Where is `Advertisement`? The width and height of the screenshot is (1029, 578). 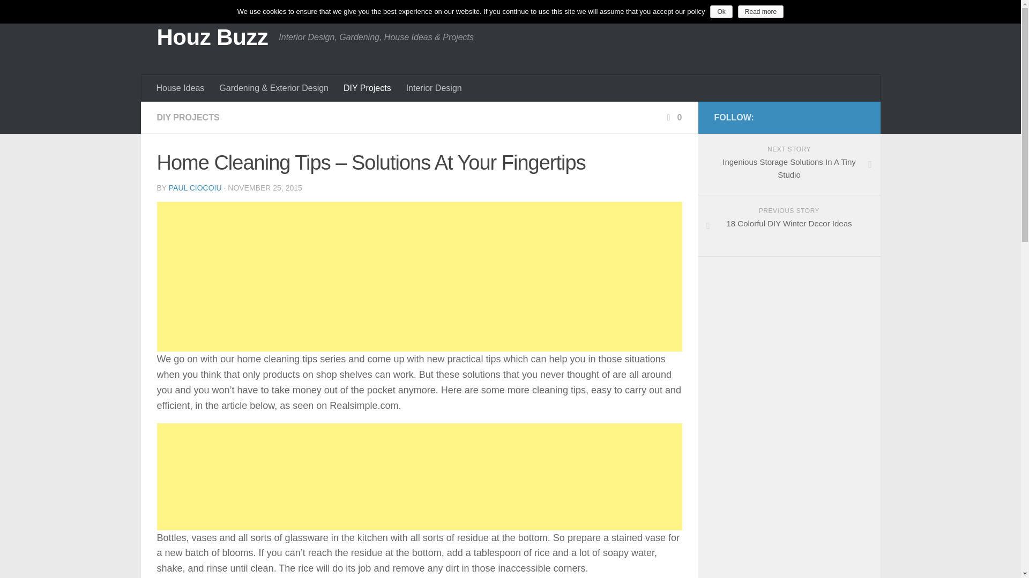 Advertisement is located at coordinates (788, 164).